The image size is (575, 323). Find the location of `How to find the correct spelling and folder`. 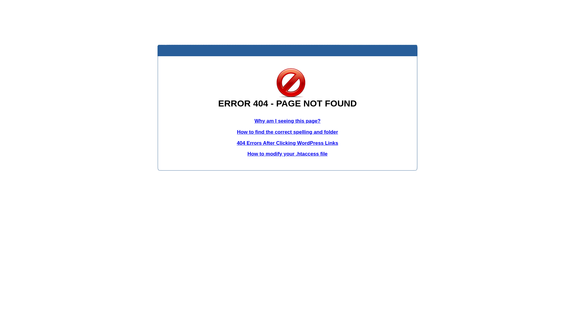

How to find the correct spelling and folder is located at coordinates (287, 132).